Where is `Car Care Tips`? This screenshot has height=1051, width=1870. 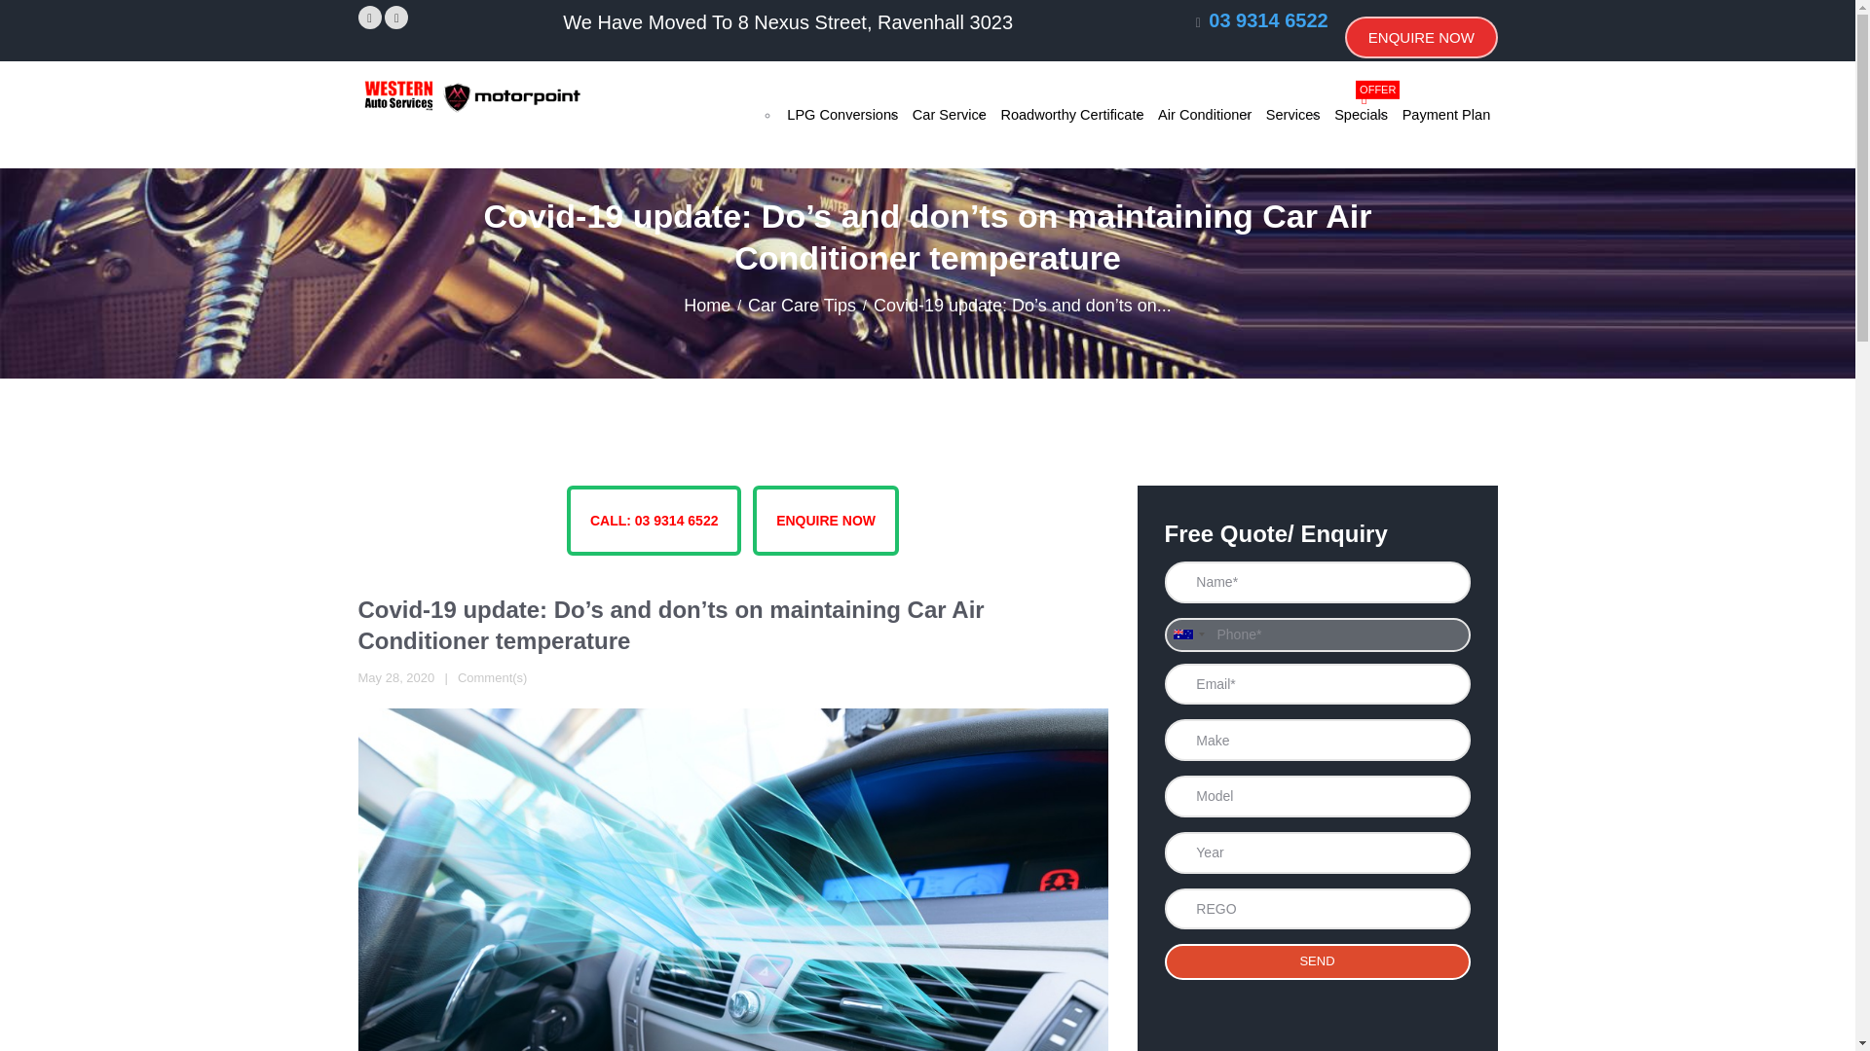 Car Care Tips is located at coordinates (1205, 115).